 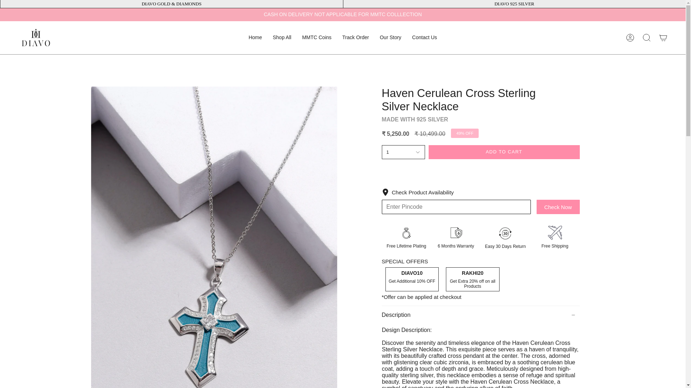 I want to click on Shop All, so click(x=282, y=38).